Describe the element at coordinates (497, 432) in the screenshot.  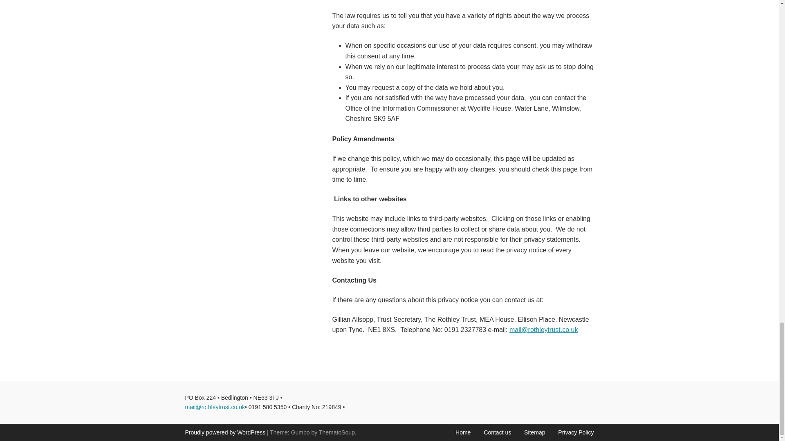
I see `Contact us` at that location.